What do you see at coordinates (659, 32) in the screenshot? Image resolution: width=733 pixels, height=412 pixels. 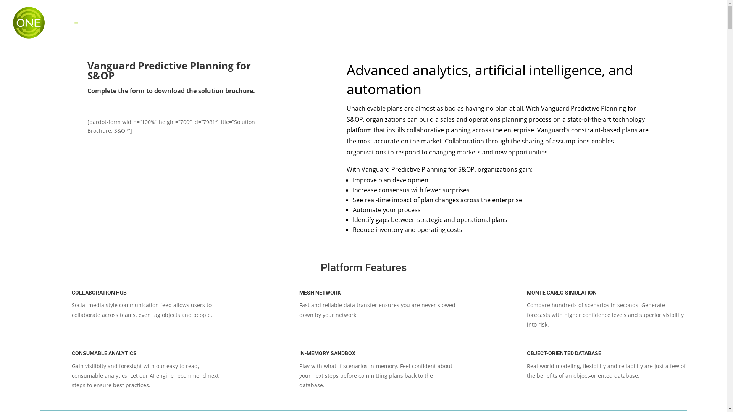 I see `Services` at bounding box center [659, 32].